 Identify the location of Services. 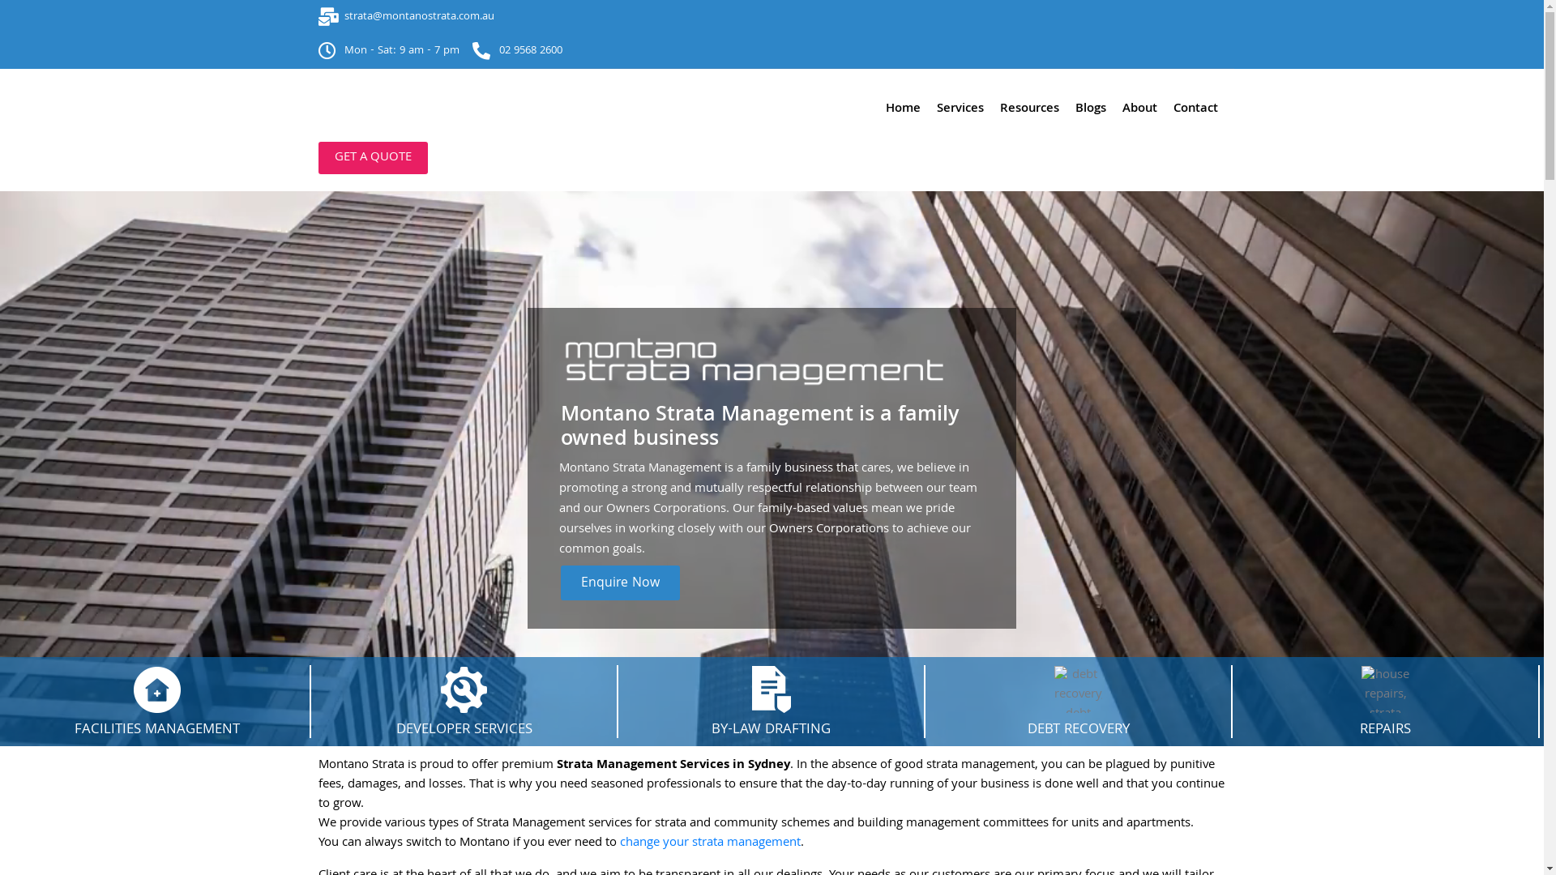
(960, 109).